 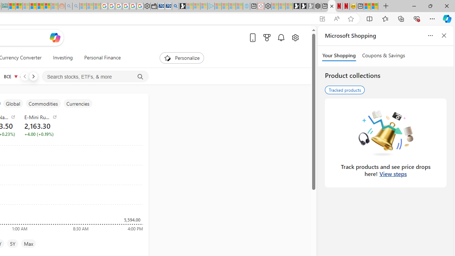 I want to click on Personal Finance, so click(x=102, y=58).